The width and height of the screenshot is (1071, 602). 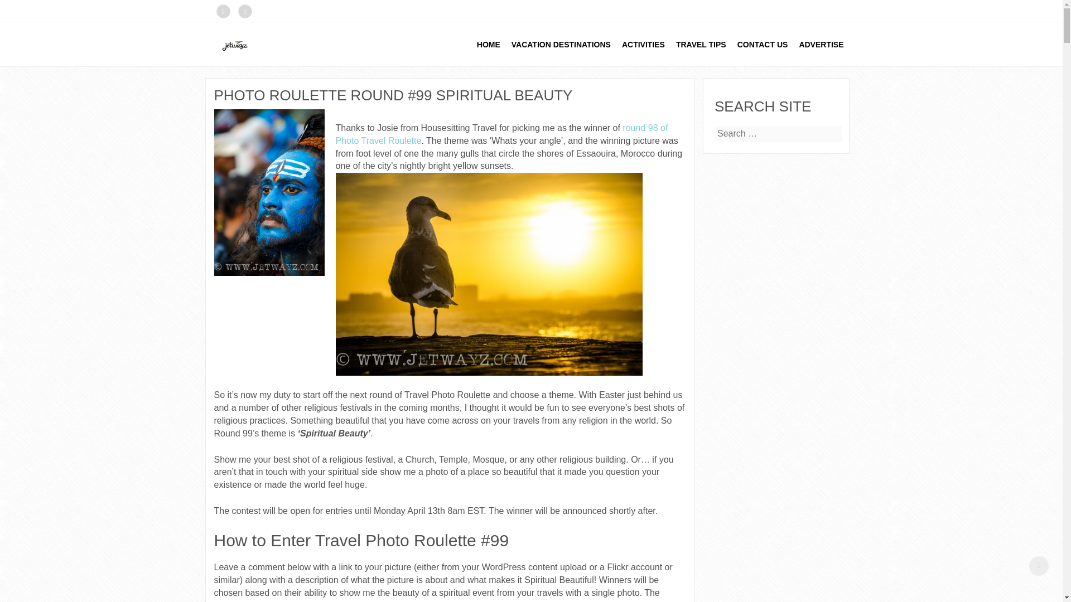 I want to click on Round 98, so click(x=502, y=134).